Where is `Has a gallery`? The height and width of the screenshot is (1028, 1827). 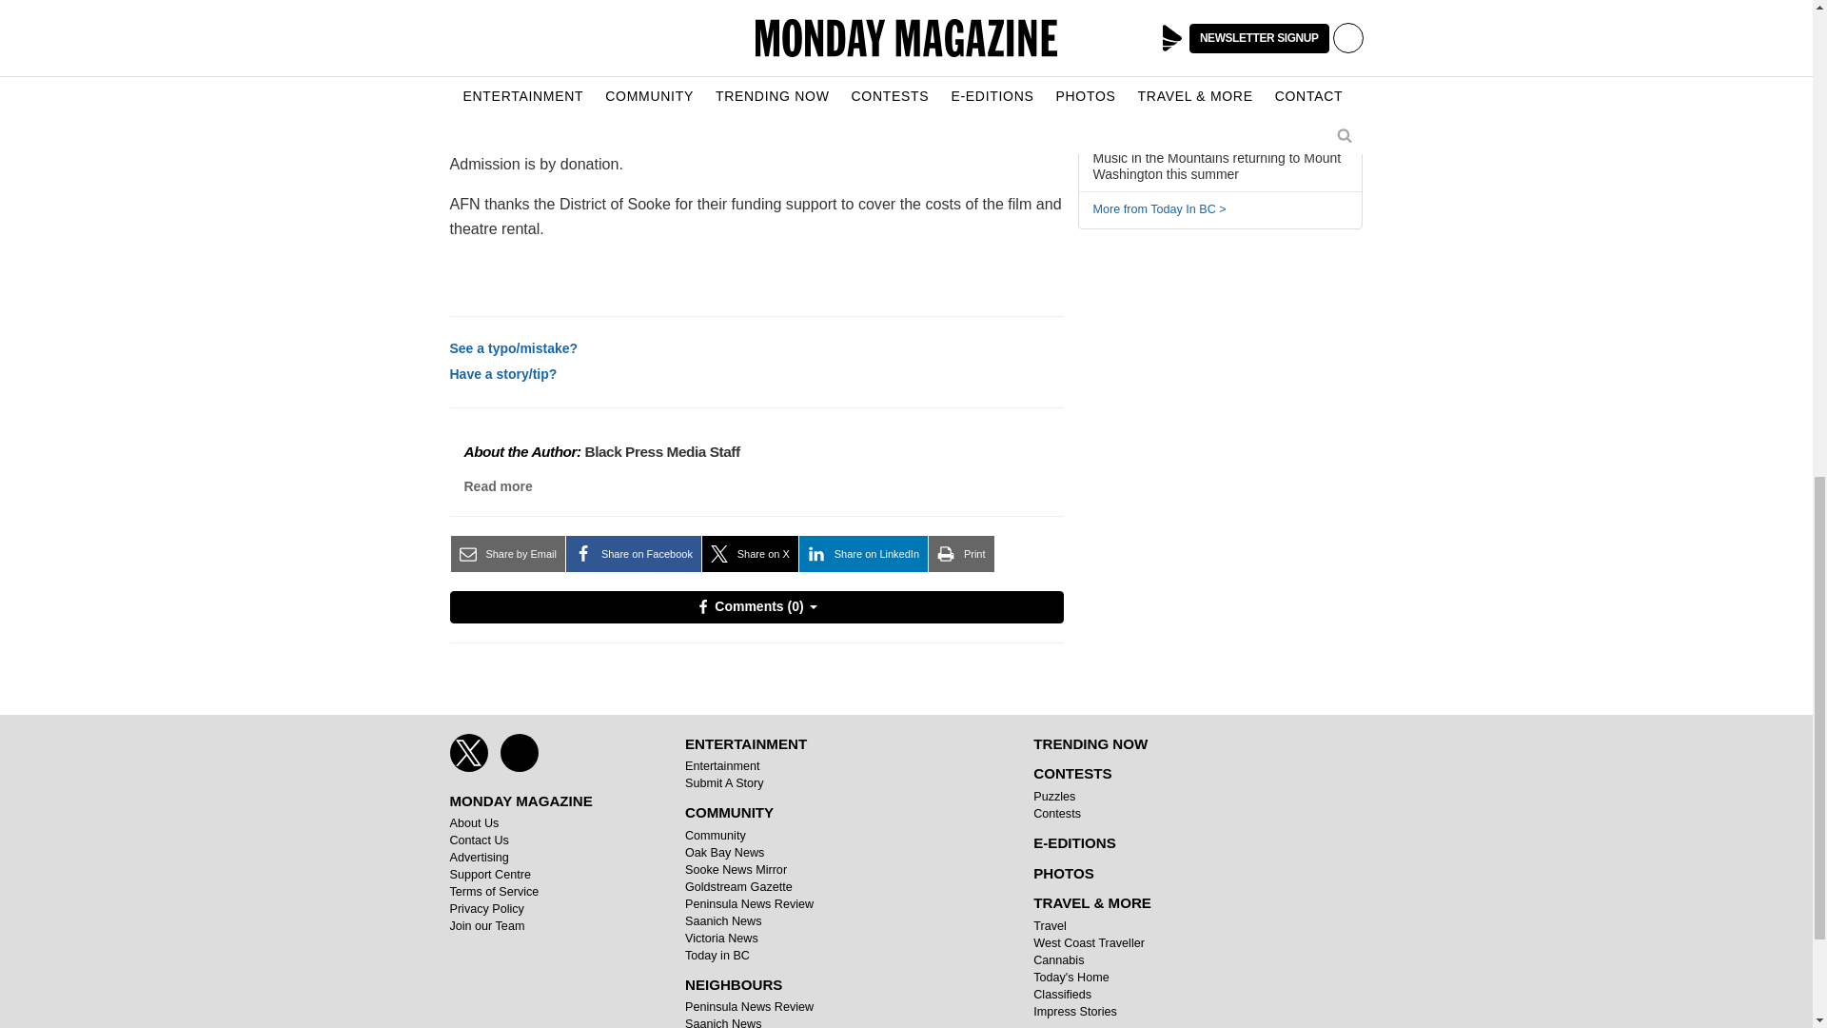
Has a gallery is located at coordinates (1189, 126).